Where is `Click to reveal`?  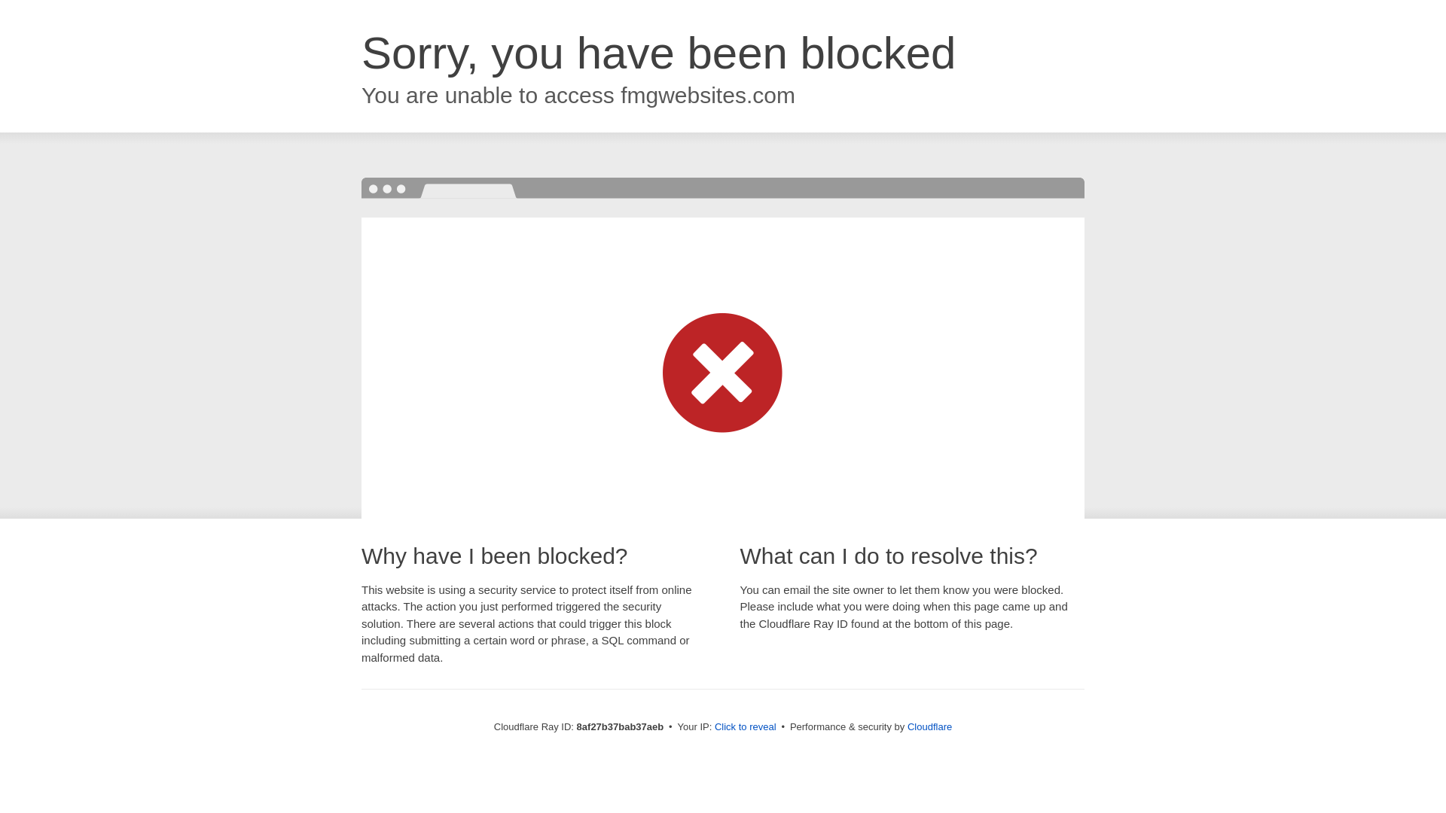 Click to reveal is located at coordinates (746, 727).